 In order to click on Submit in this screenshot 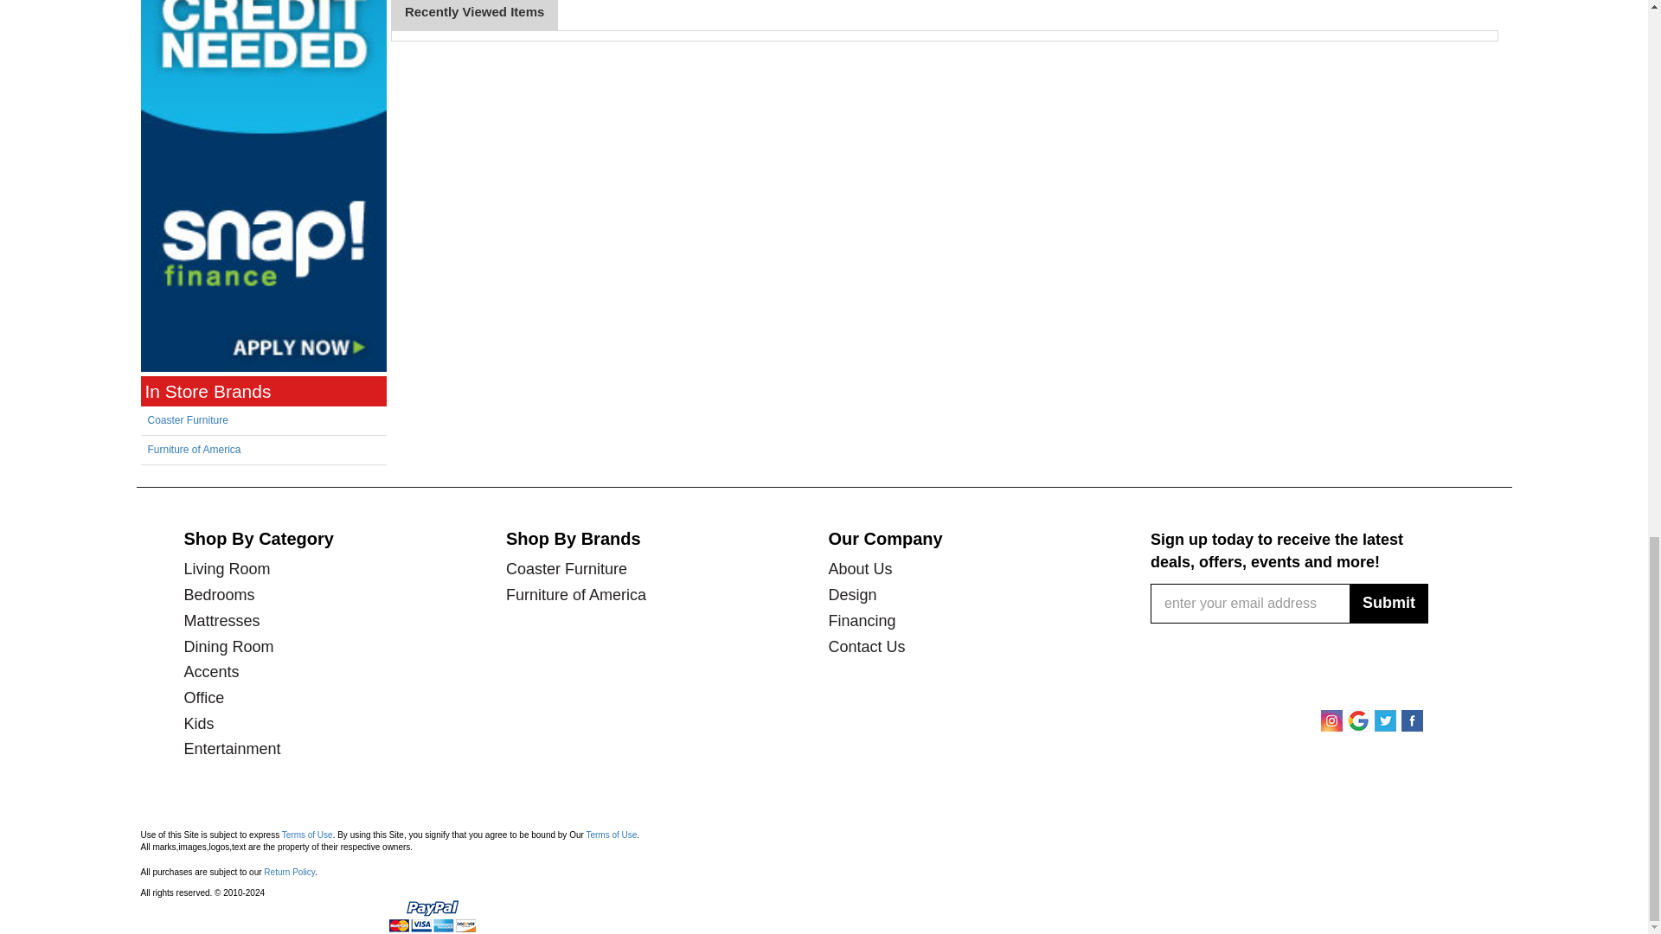, I will do `click(1388, 604)`.